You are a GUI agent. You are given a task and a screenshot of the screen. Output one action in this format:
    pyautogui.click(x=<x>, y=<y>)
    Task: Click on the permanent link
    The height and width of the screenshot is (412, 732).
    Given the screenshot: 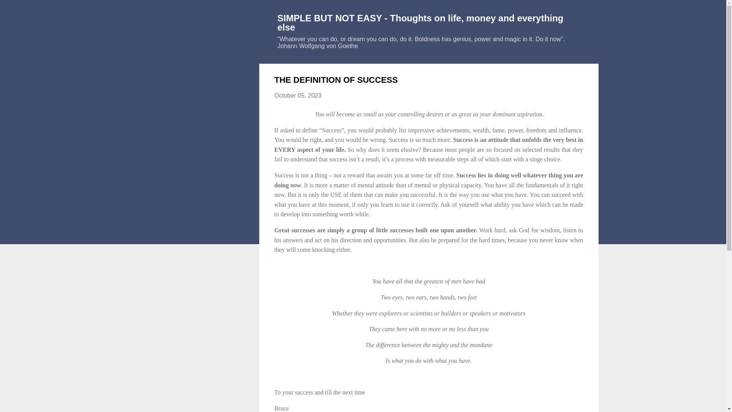 What is the action you would take?
    pyautogui.click(x=298, y=95)
    